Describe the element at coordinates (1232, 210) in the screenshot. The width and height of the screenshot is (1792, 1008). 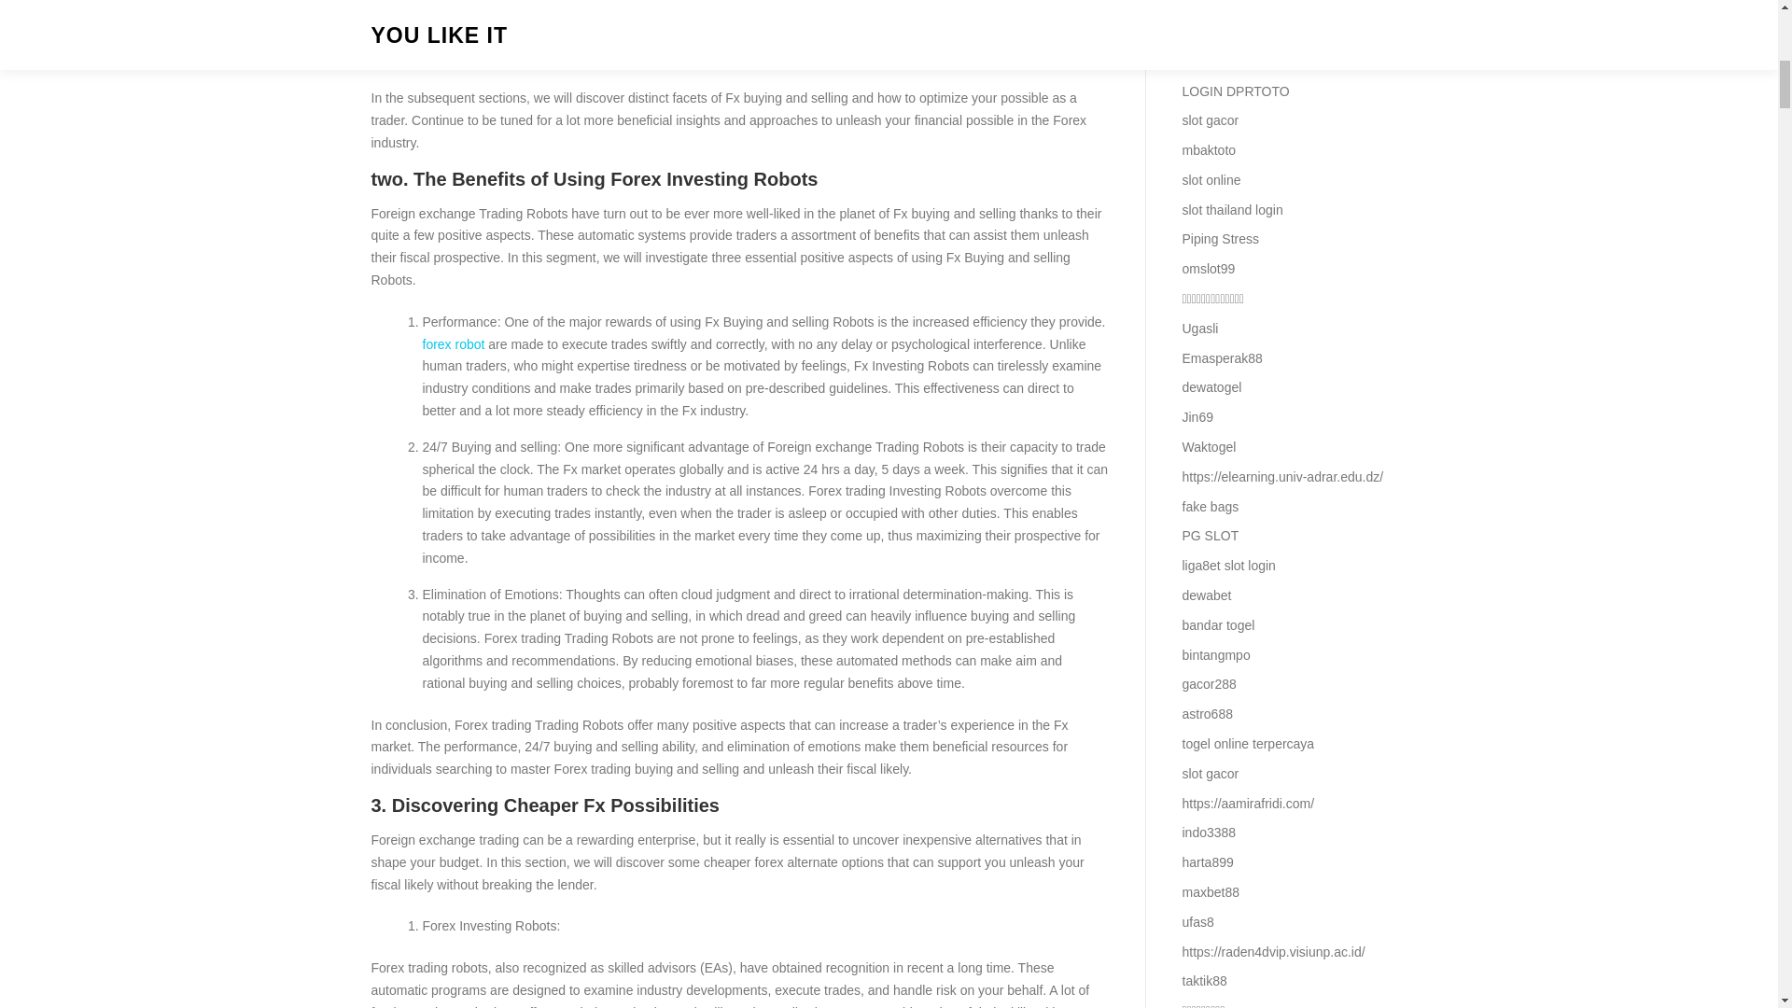
I see `slot thailand login` at that location.